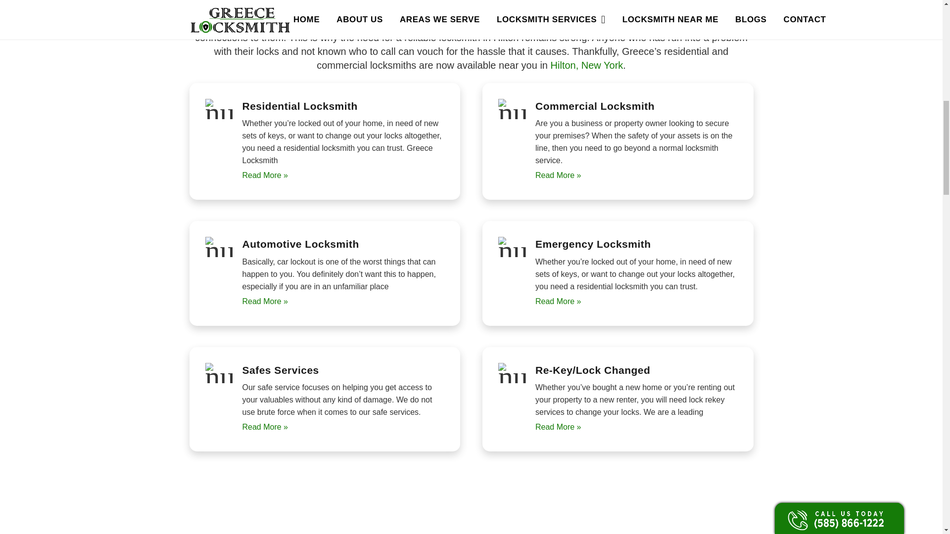 The height and width of the screenshot is (534, 950). I want to click on Residential Locksmith, so click(343, 175).